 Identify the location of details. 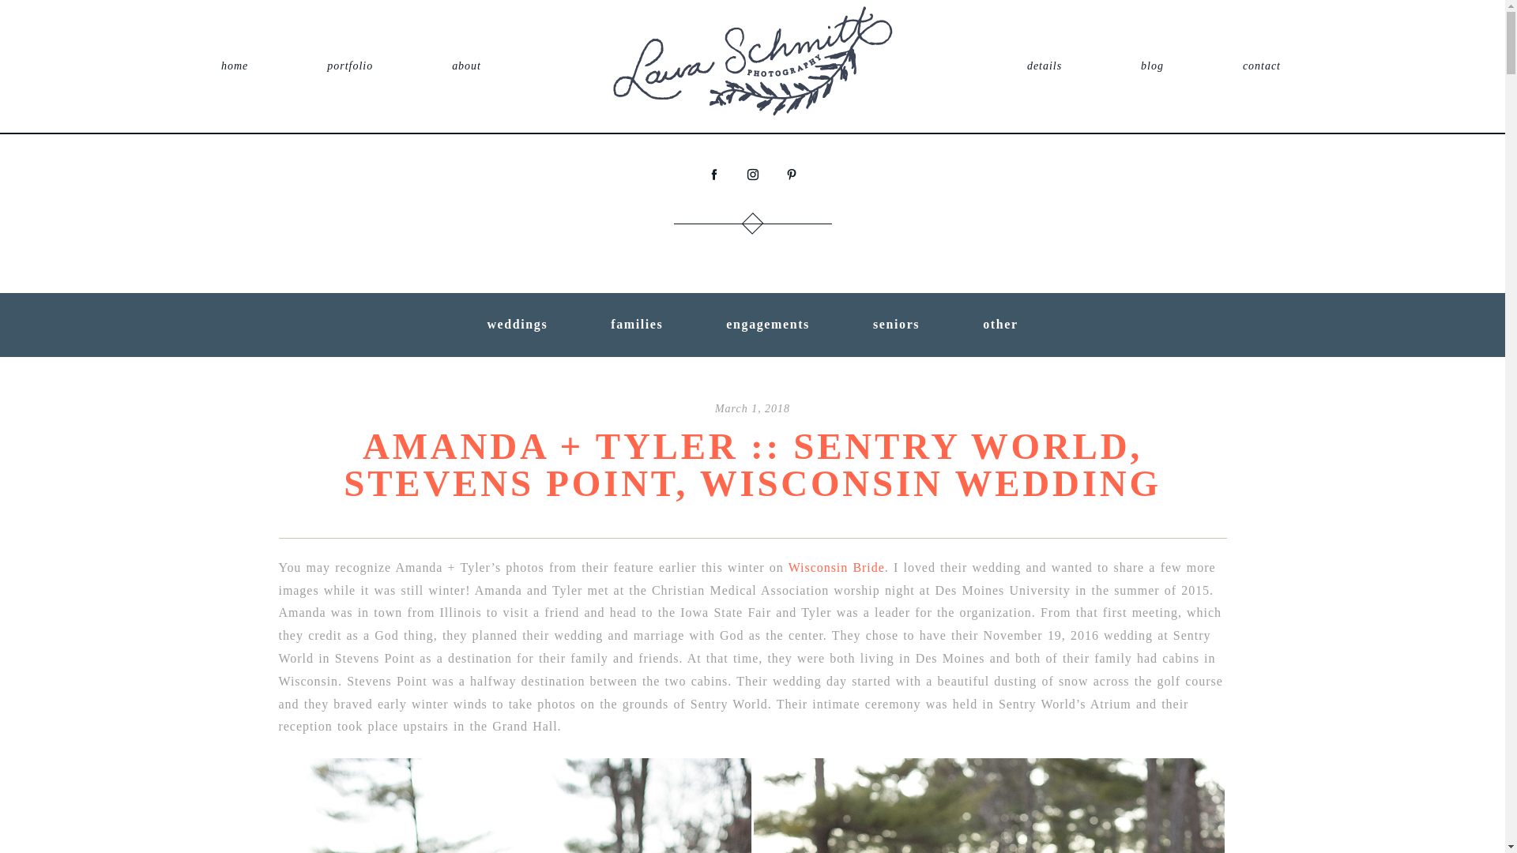
(1045, 65).